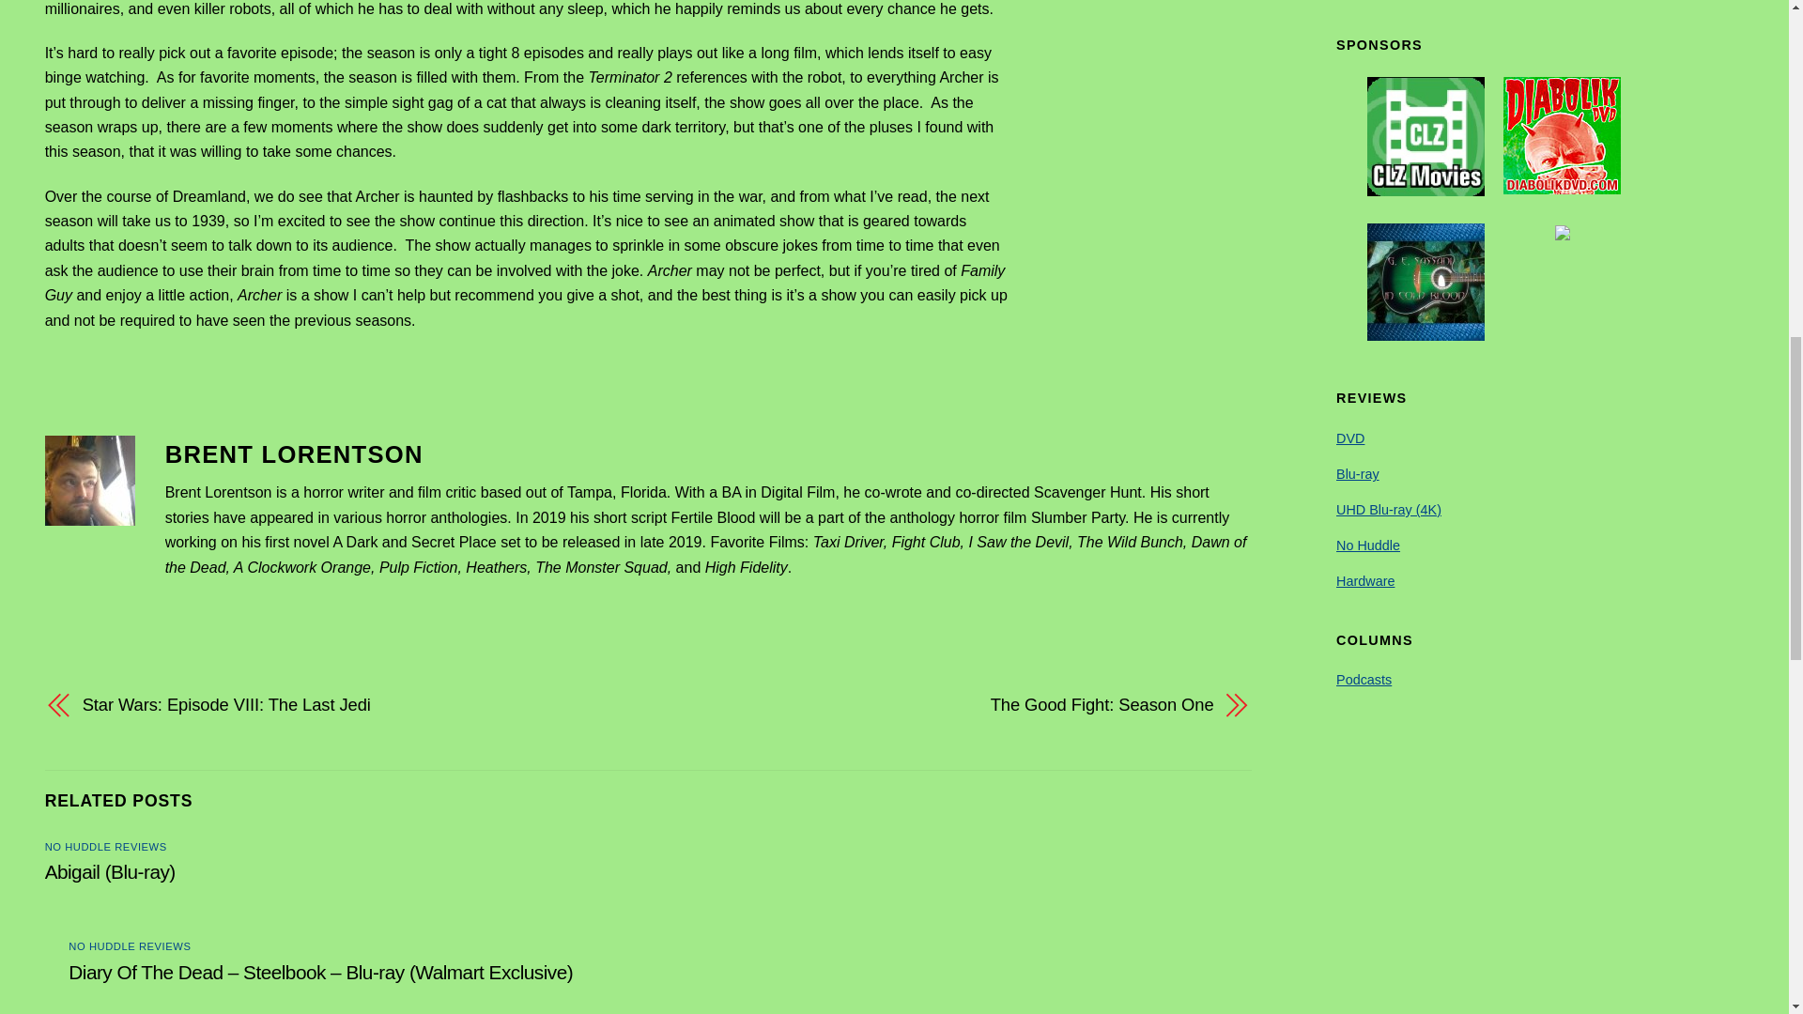  I want to click on Hardware, so click(1364, 581).